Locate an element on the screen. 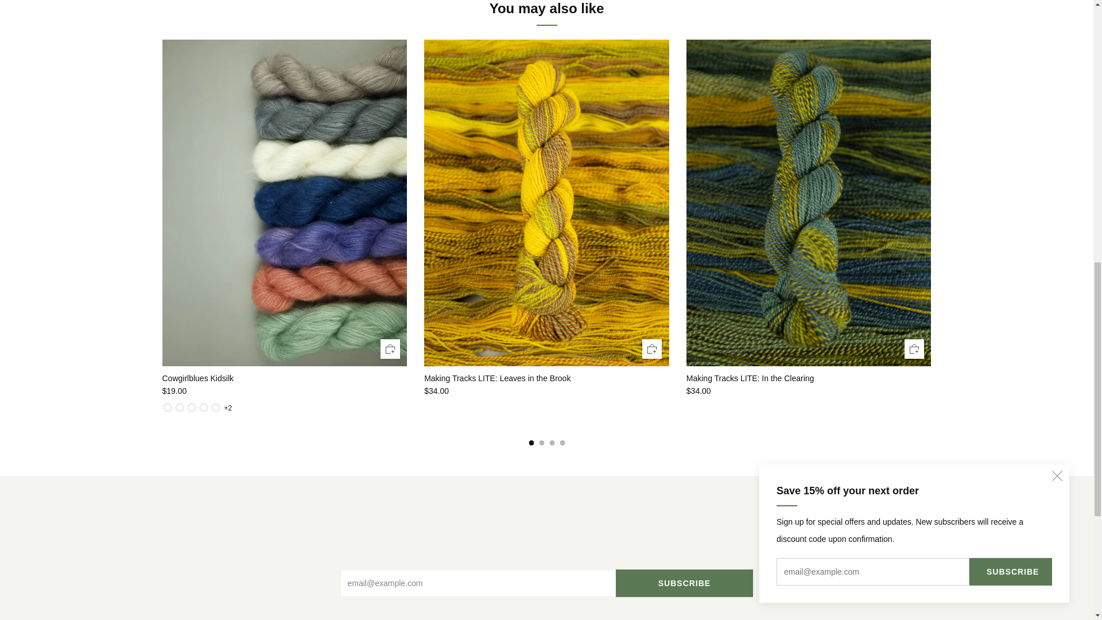 This screenshot has height=620, width=1102. Making Tracks LITE: Leaves in the Brook is located at coordinates (546, 390).